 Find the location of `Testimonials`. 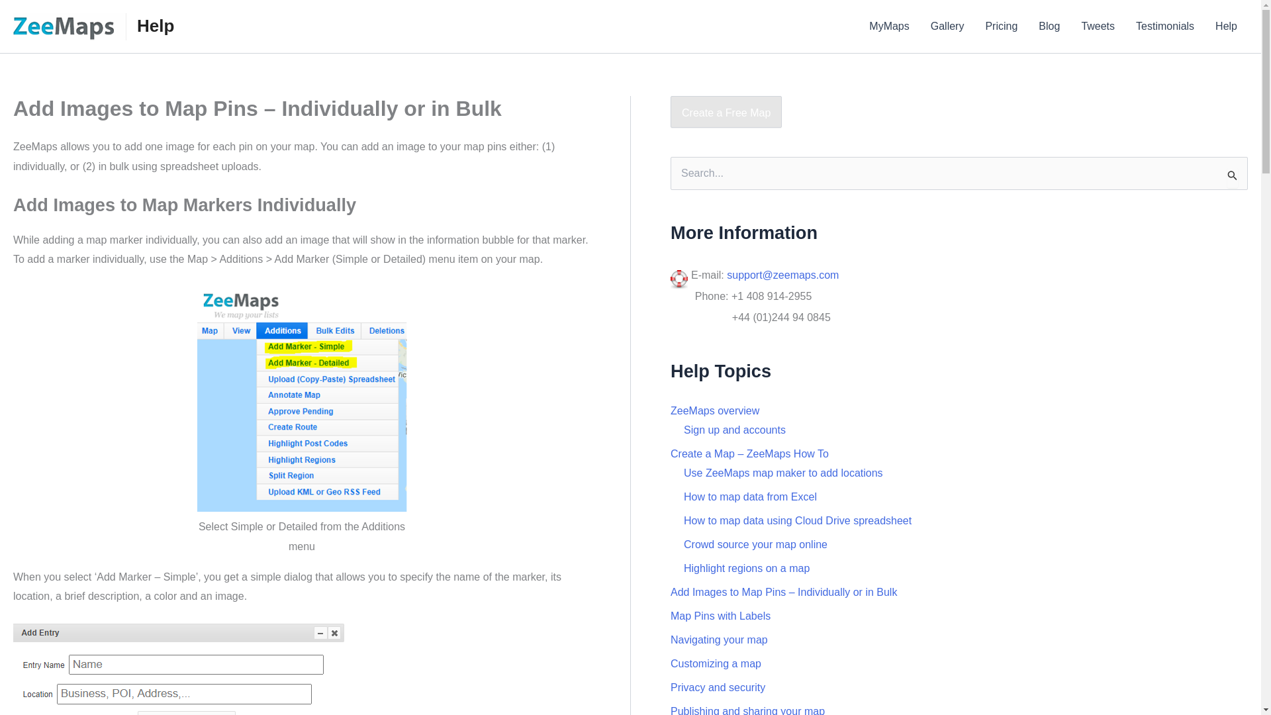

Testimonials is located at coordinates (1165, 26).